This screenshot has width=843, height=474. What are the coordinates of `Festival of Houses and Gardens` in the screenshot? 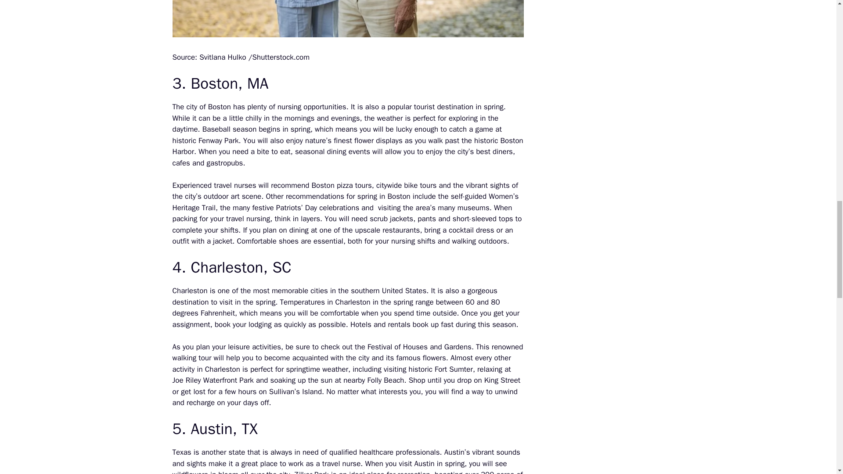 It's located at (419, 347).